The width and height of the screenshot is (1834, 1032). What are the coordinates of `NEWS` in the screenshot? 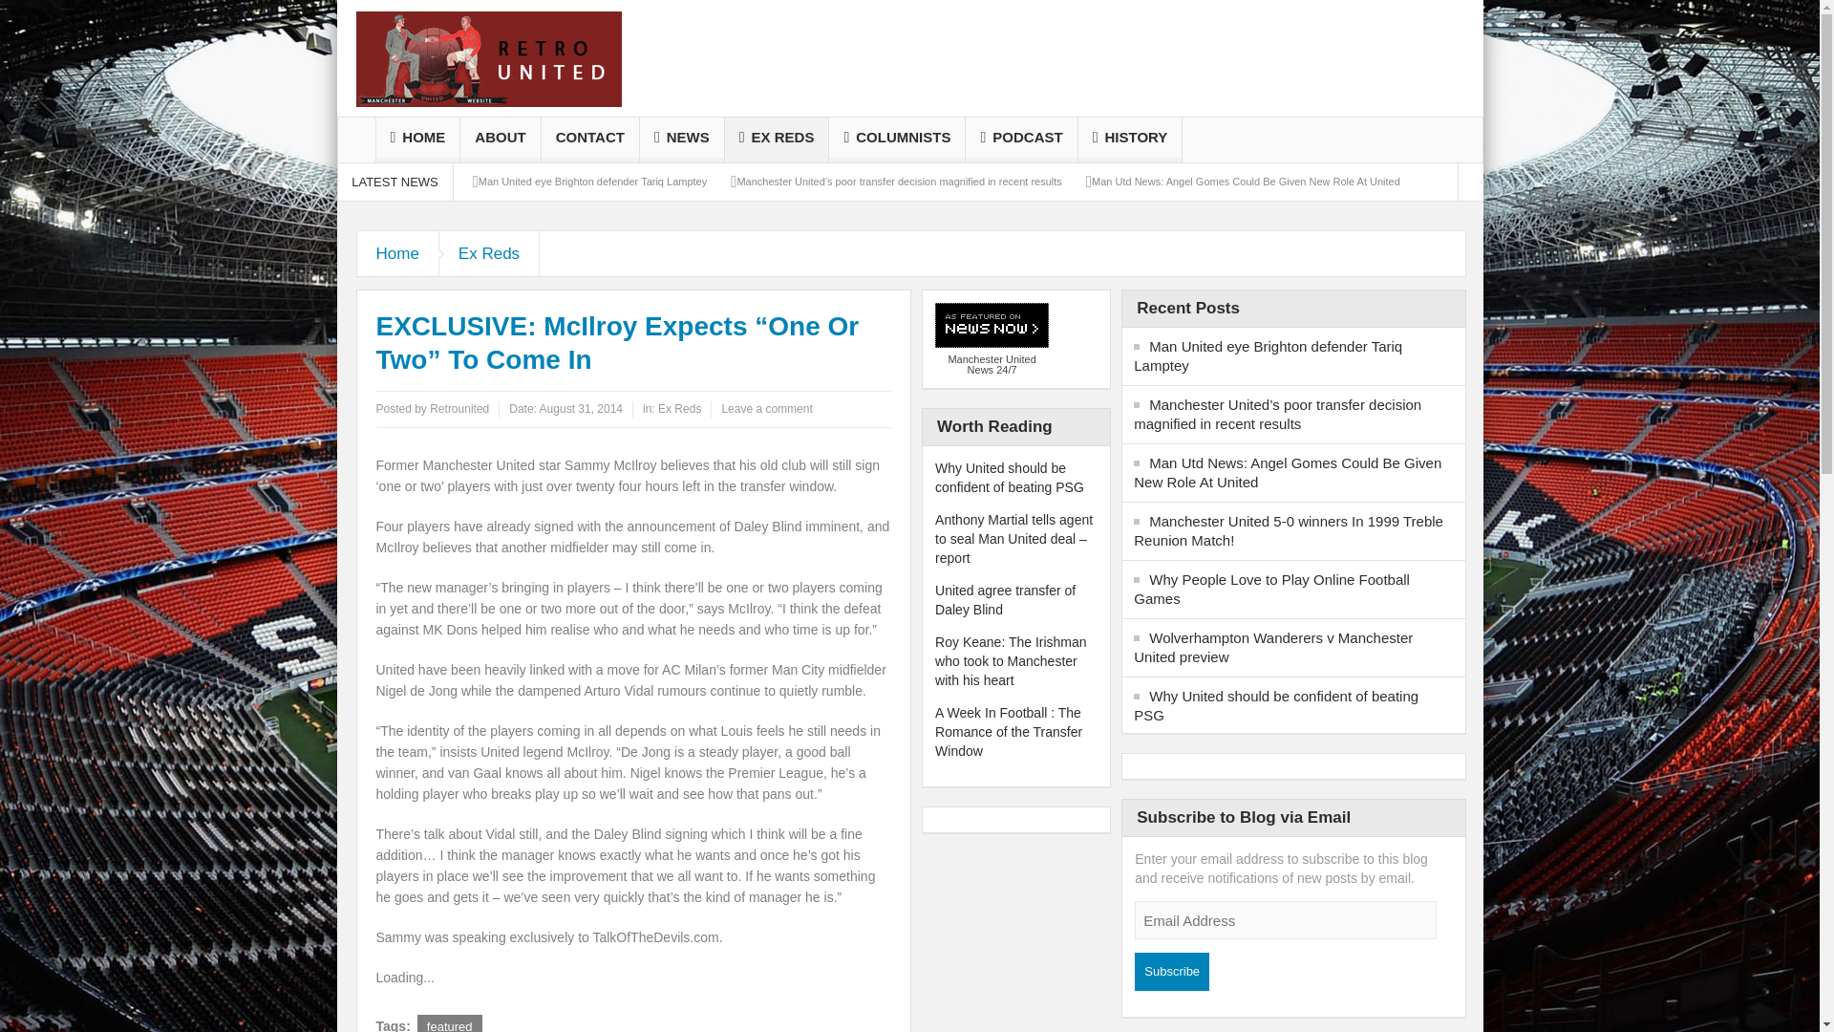 It's located at (682, 140).